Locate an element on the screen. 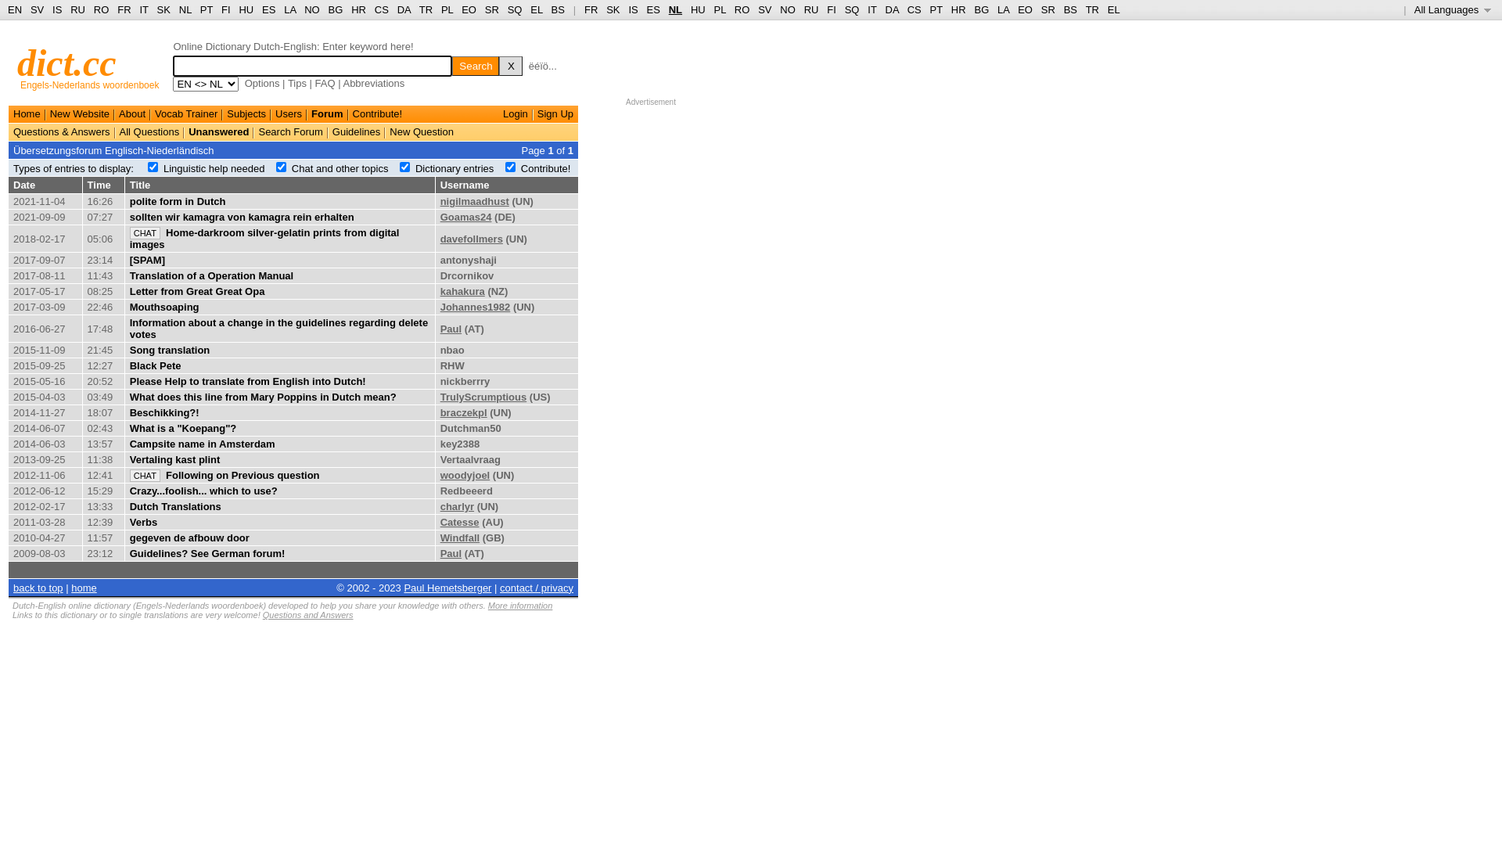 The width and height of the screenshot is (1502, 845). Search is located at coordinates (476, 66).